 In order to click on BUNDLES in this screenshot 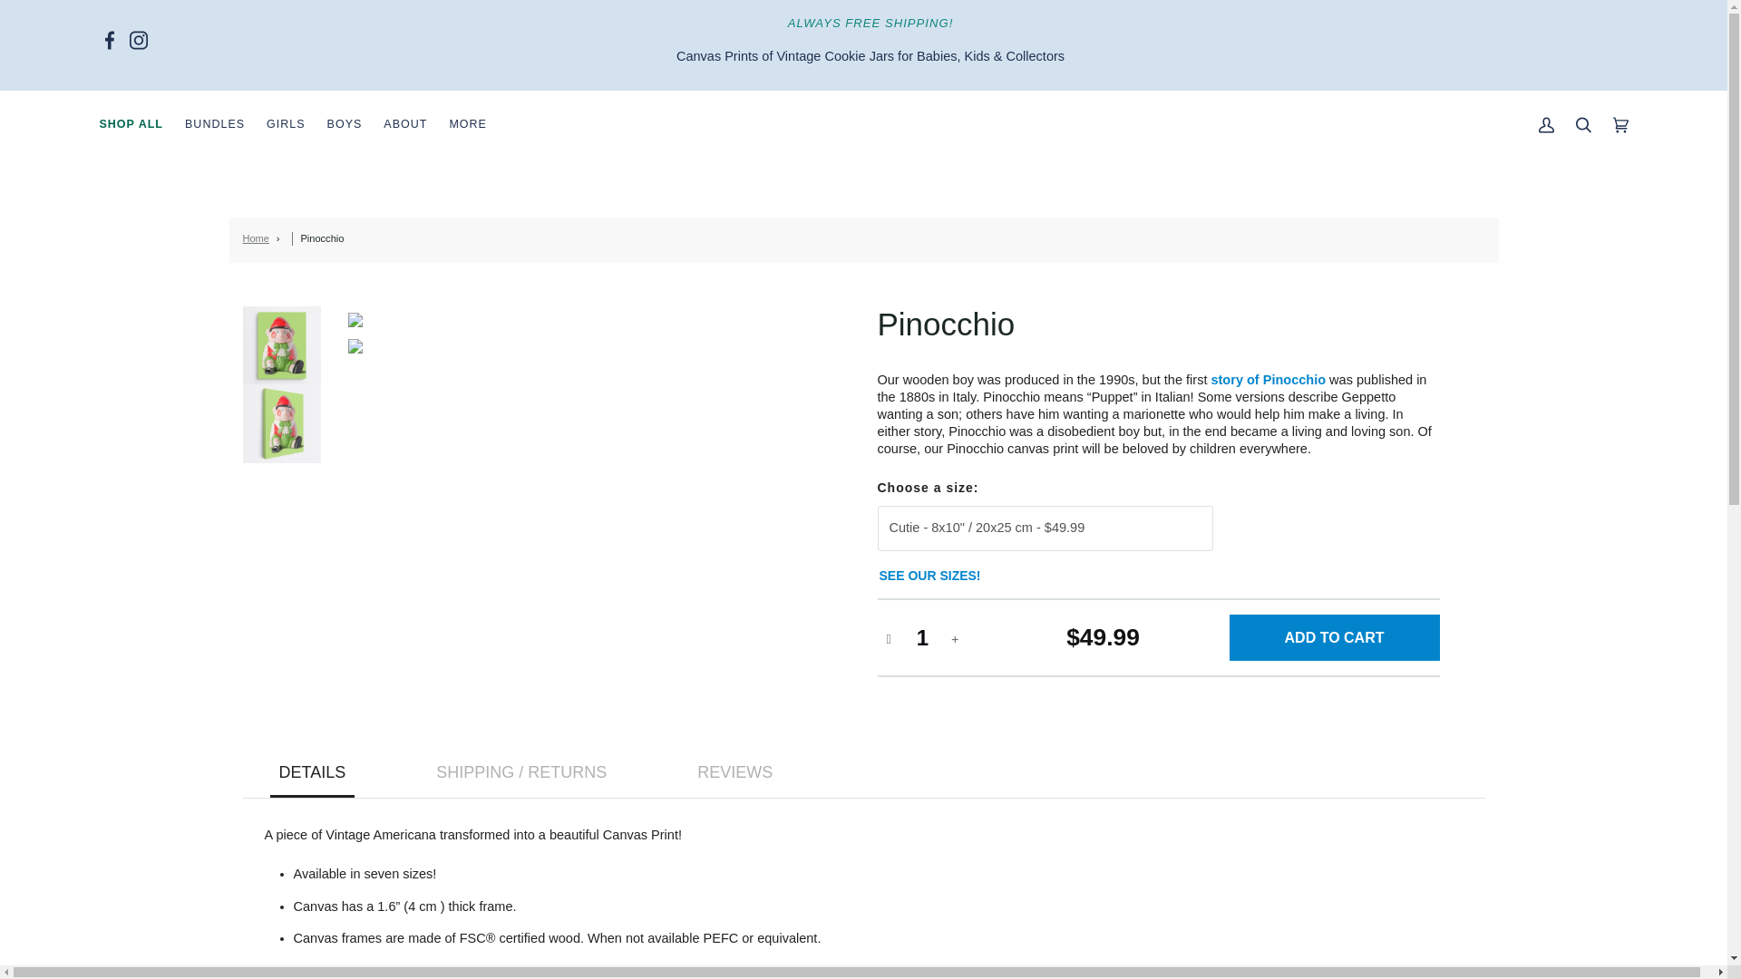, I will do `click(215, 125)`.